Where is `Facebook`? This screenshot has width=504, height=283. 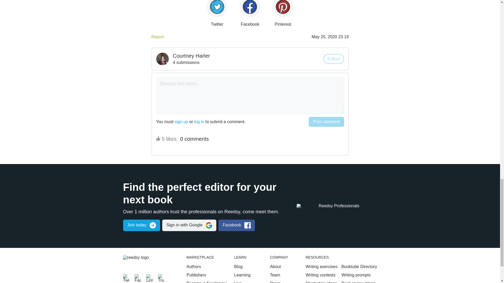 Facebook is located at coordinates (138, 277).